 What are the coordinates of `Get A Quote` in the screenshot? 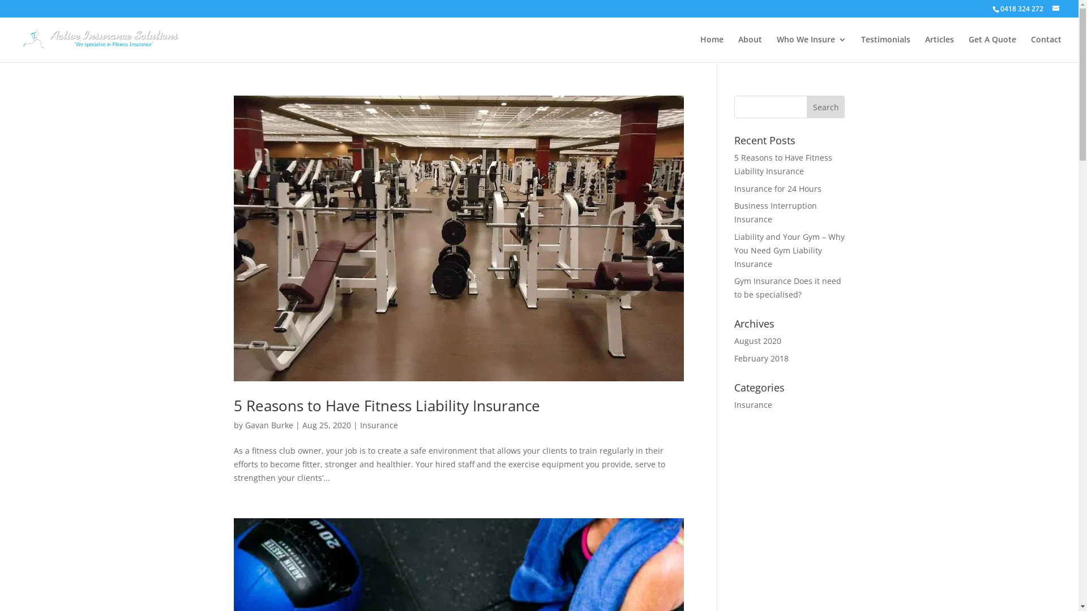 It's located at (992, 49).